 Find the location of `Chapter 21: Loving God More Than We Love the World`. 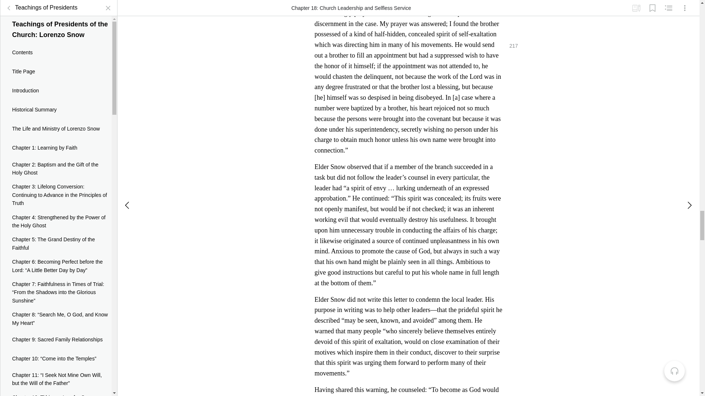

Chapter 21: Loving God More Than We Love the World is located at coordinates (56, 197).